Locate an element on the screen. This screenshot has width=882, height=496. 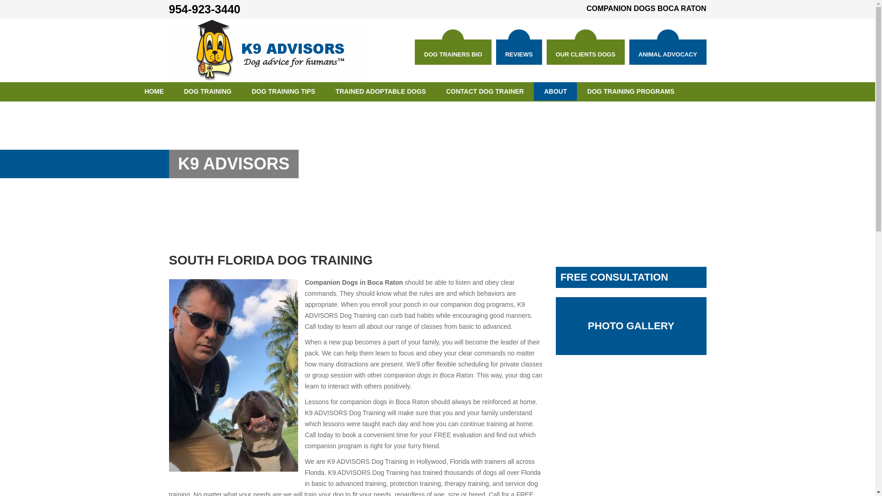
PHOTO GALLERY is located at coordinates (631, 326).